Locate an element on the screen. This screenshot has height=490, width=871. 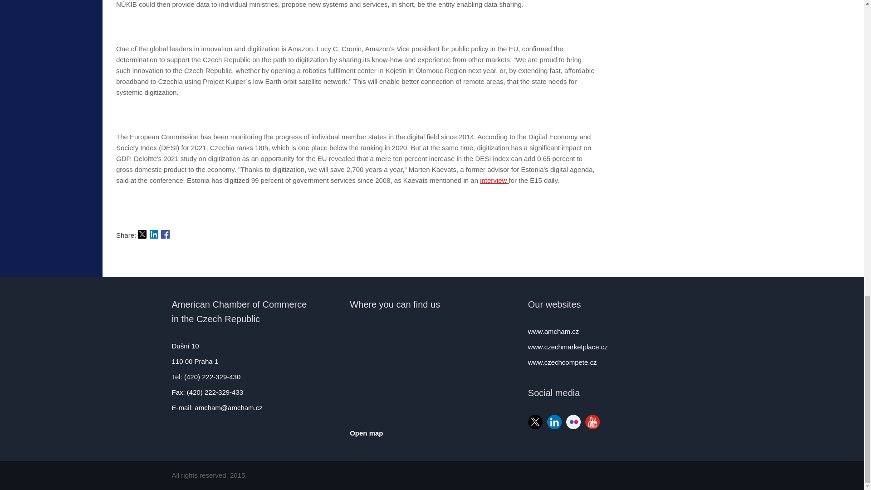
linkedin is located at coordinates (154, 234).